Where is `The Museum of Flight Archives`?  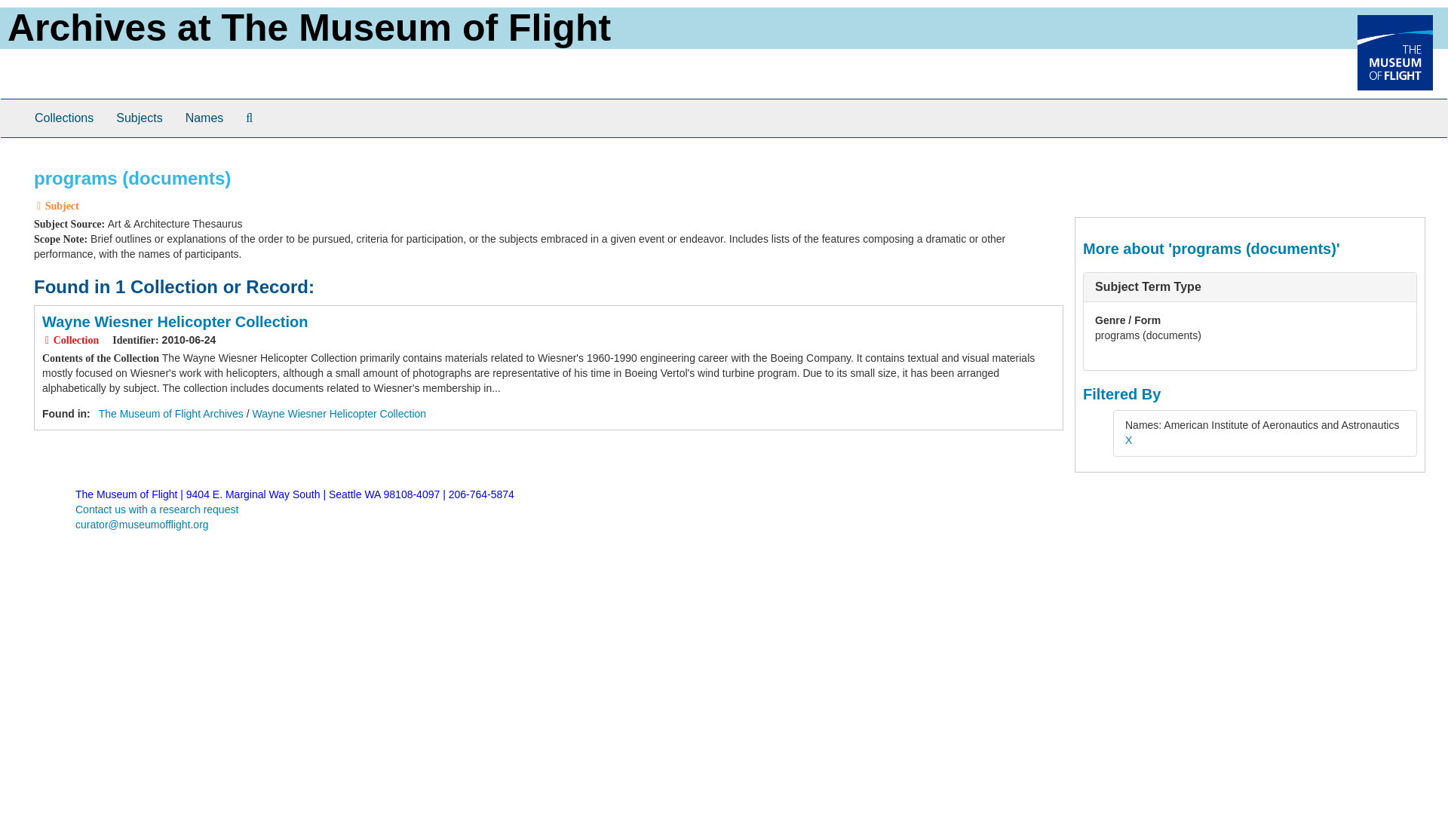
The Museum of Flight Archives is located at coordinates (170, 414).